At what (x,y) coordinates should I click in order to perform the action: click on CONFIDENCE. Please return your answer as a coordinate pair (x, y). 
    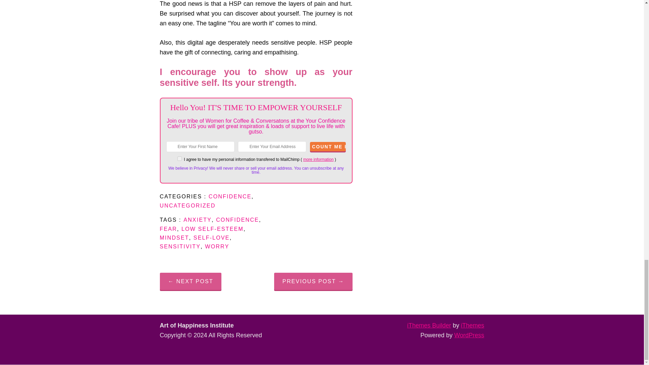
    Looking at the image, I should click on (237, 220).